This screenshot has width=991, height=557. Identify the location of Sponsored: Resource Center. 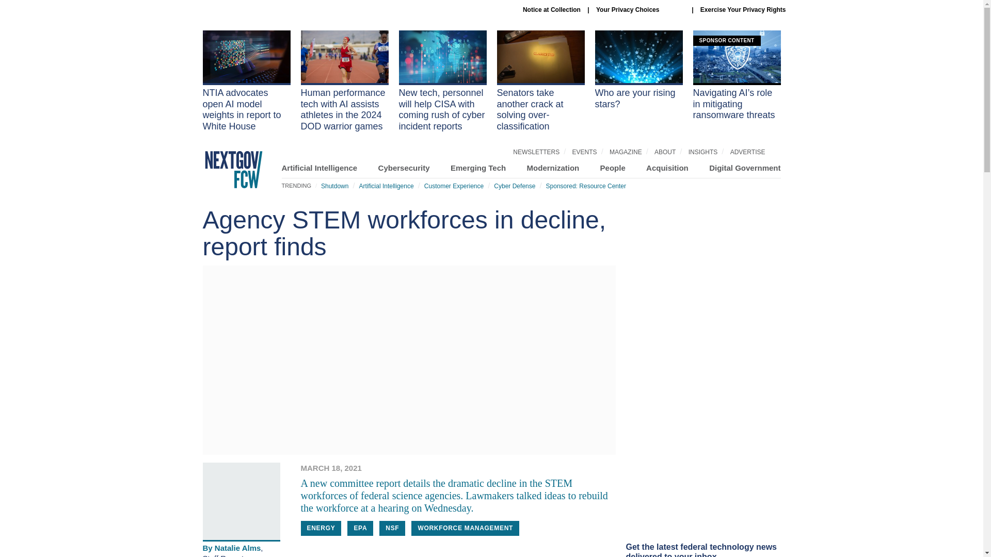
(586, 186).